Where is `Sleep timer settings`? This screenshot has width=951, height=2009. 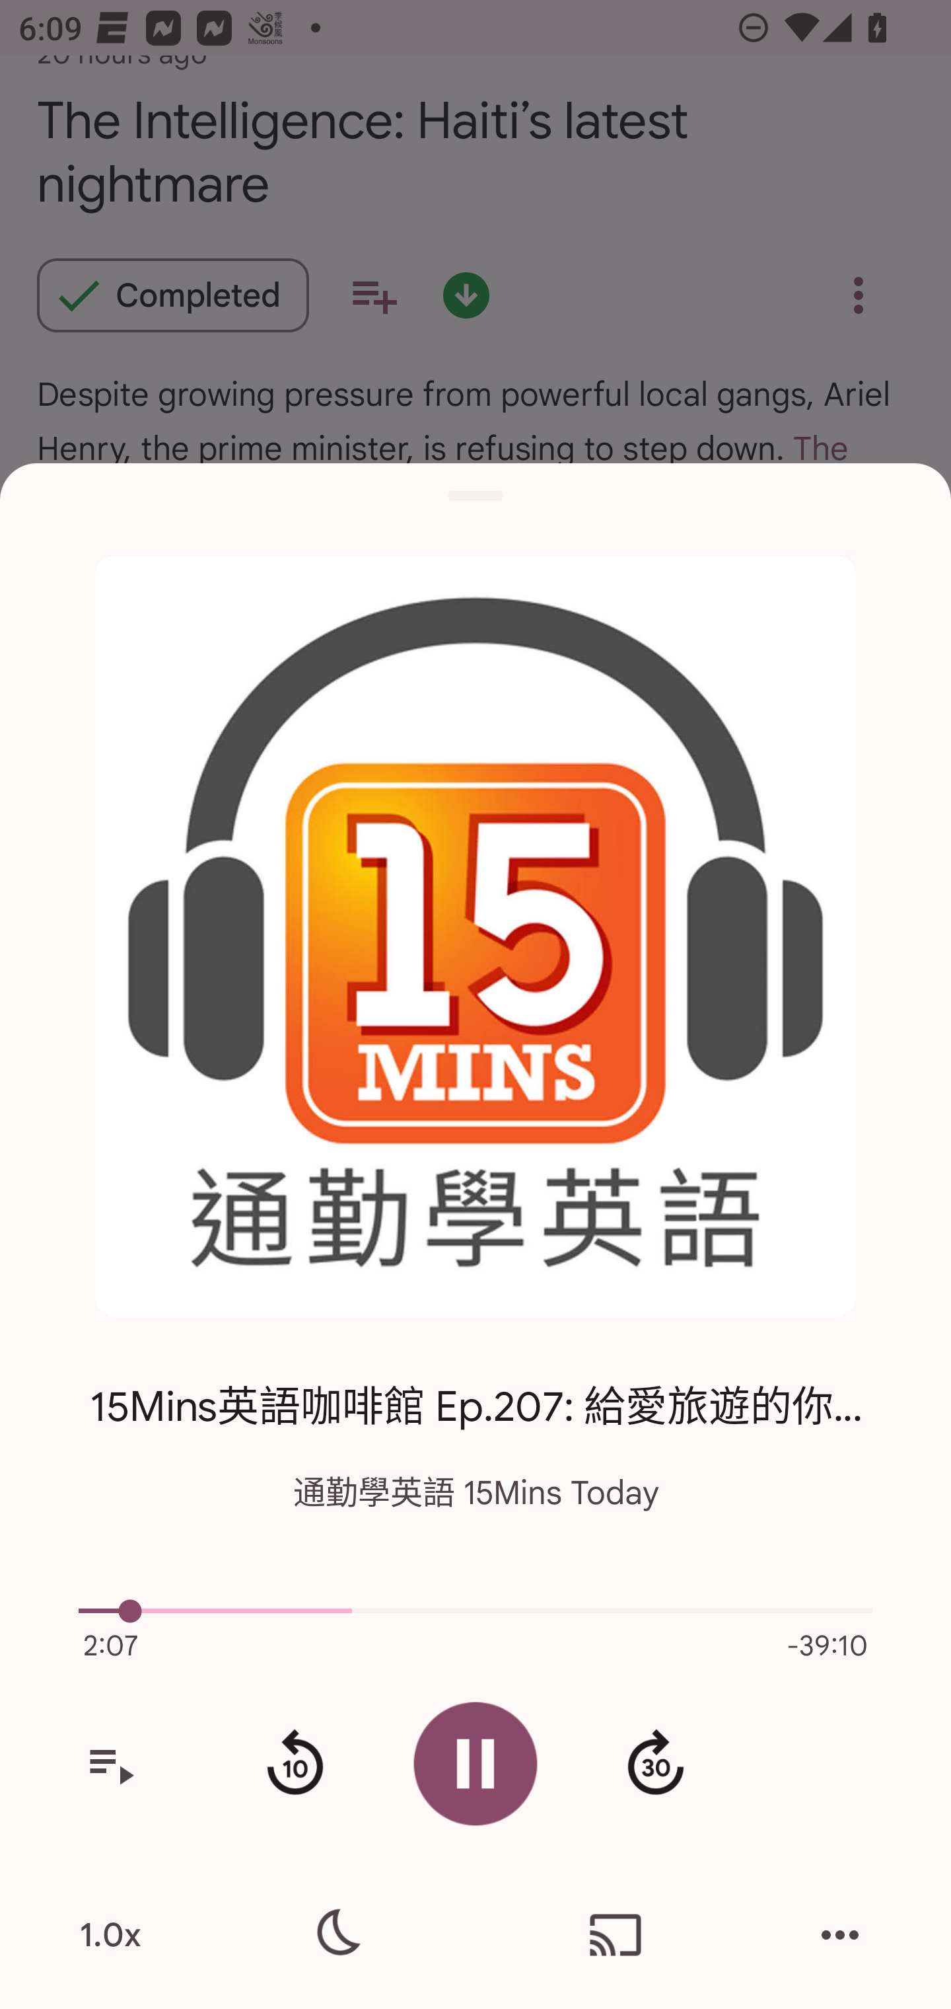 Sleep timer settings is located at coordinates (335, 1935).